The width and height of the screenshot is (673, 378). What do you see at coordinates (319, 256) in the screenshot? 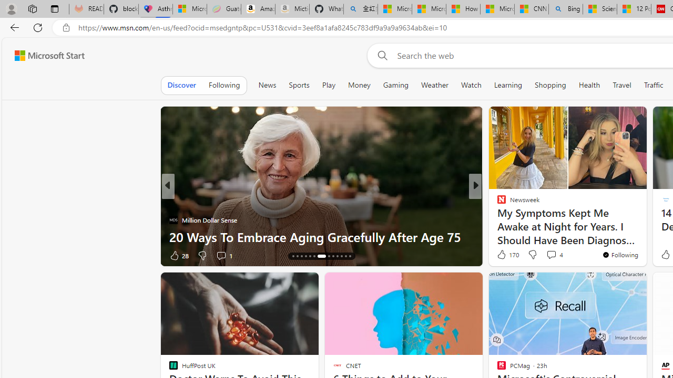
I see `AutomationID: tab-20` at bounding box center [319, 256].